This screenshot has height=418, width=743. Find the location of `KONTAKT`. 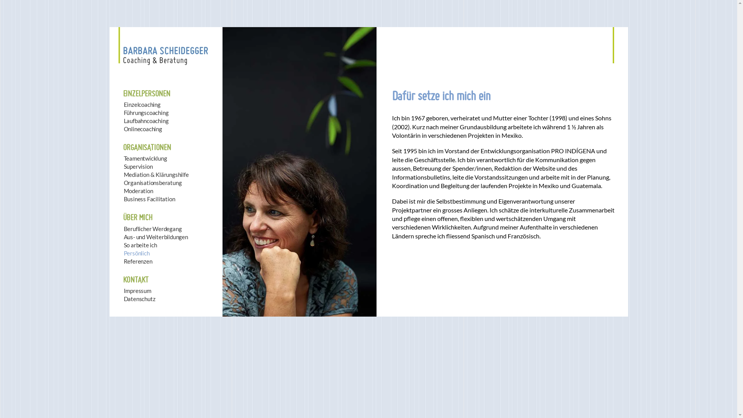

KONTAKT is located at coordinates (200, 280).